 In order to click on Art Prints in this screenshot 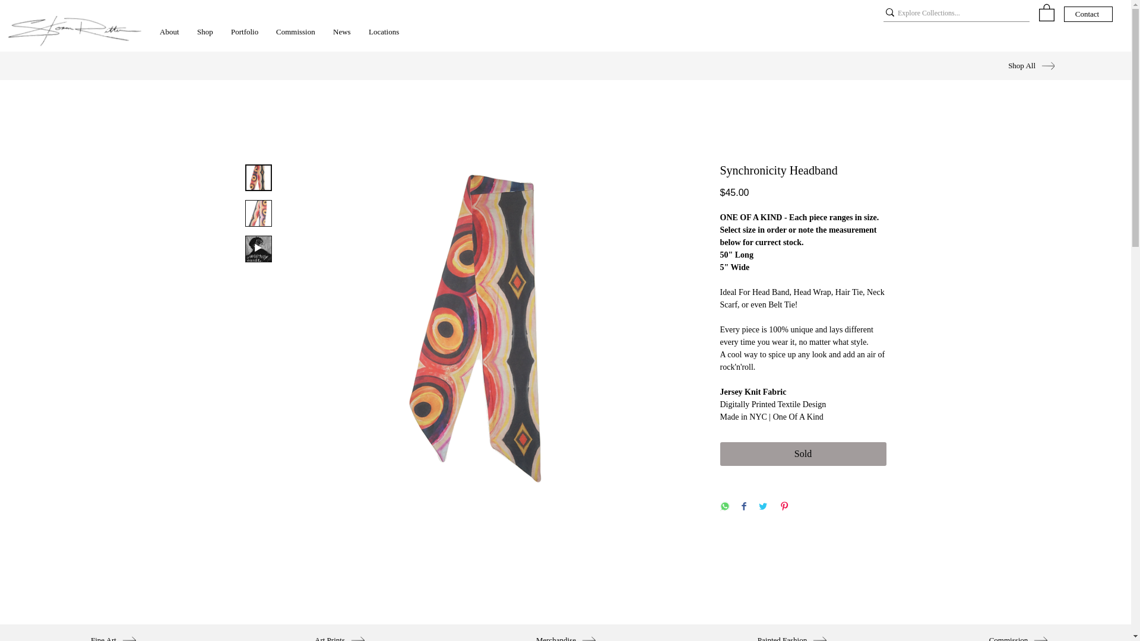, I will do `click(340, 635)`.